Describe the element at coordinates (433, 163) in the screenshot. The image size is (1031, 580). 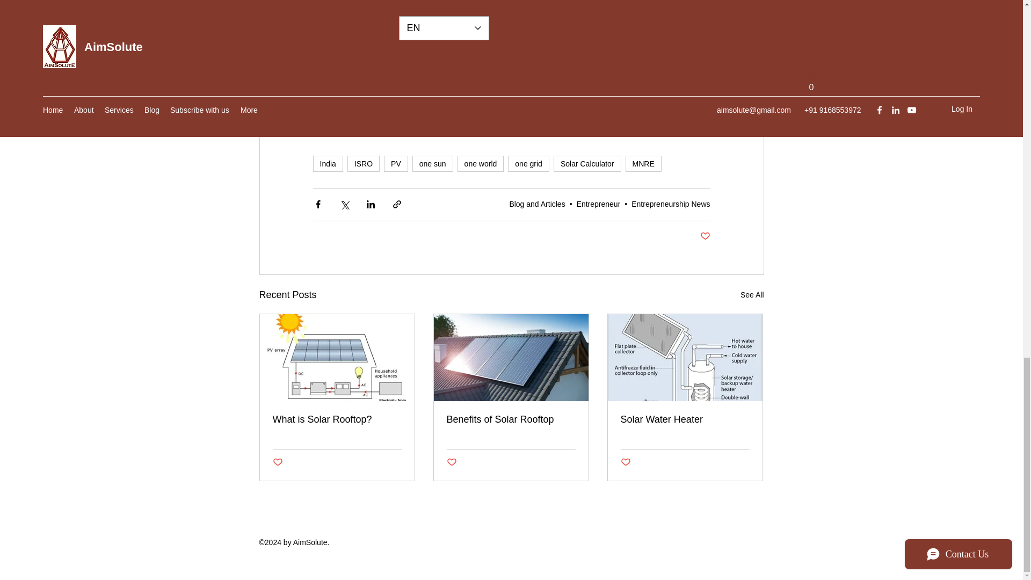
I see `one sun` at that location.